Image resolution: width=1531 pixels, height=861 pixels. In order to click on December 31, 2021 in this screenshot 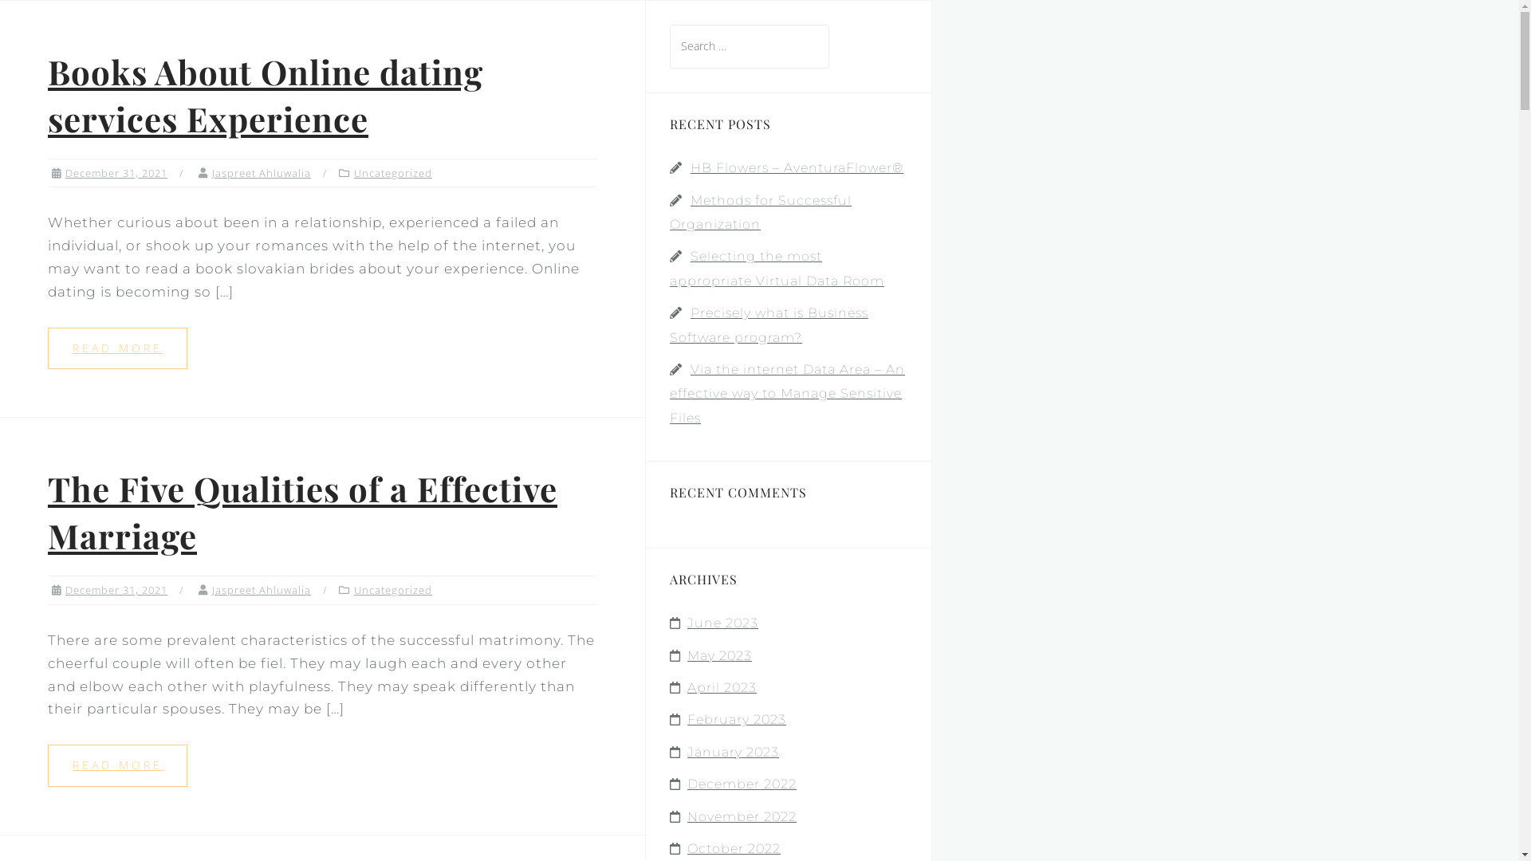, I will do `click(116, 590)`.